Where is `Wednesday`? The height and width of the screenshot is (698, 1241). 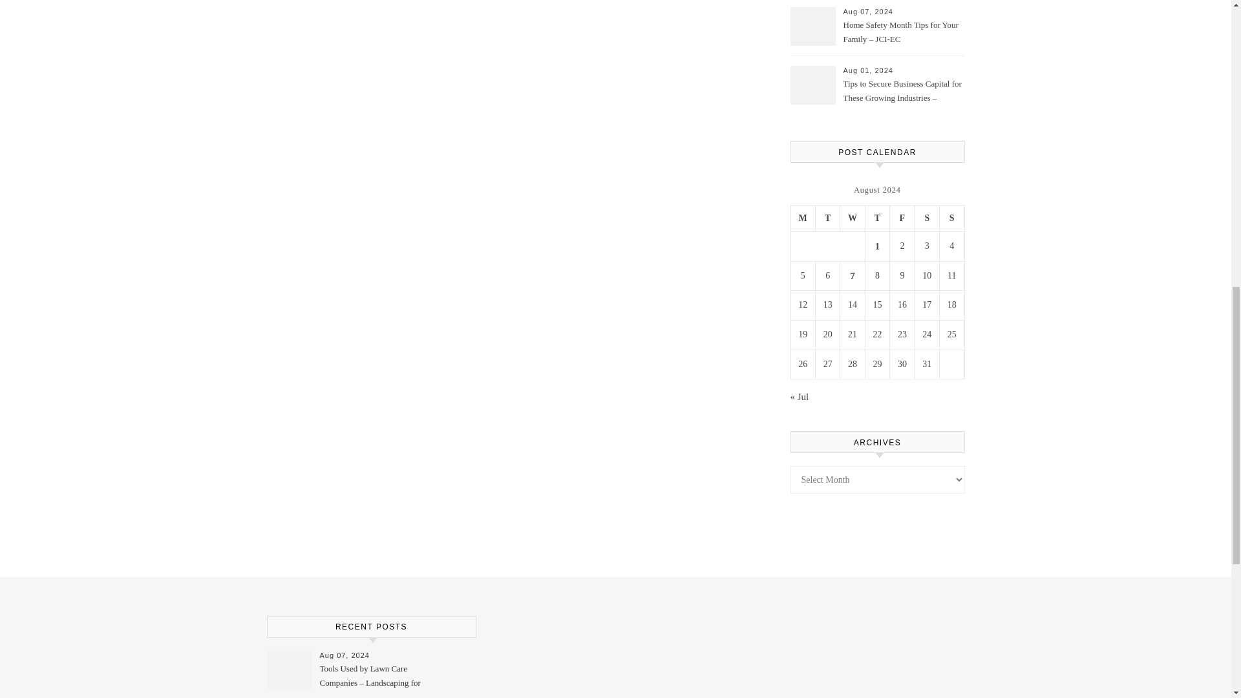 Wednesday is located at coordinates (852, 218).